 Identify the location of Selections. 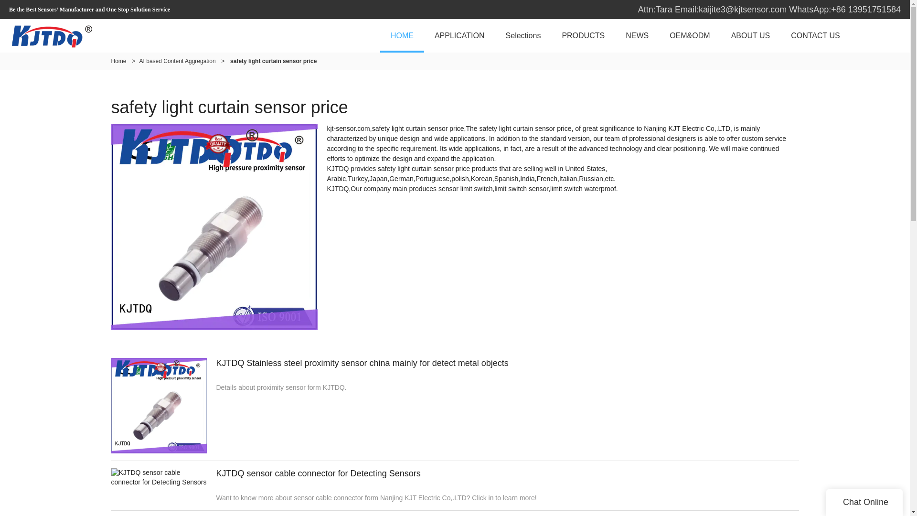
(523, 35).